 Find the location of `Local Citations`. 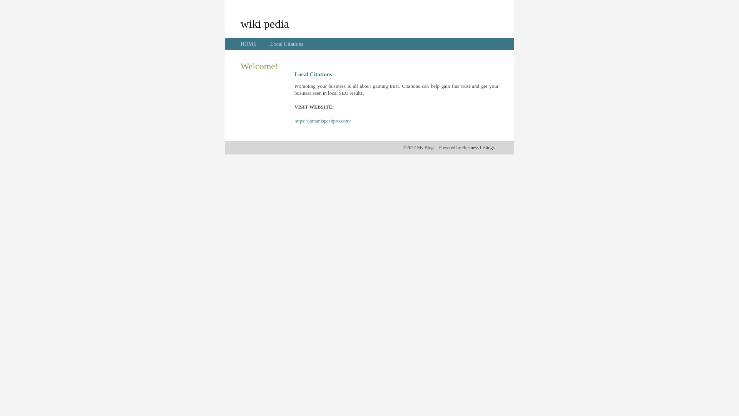

Local Citations is located at coordinates (287, 44).